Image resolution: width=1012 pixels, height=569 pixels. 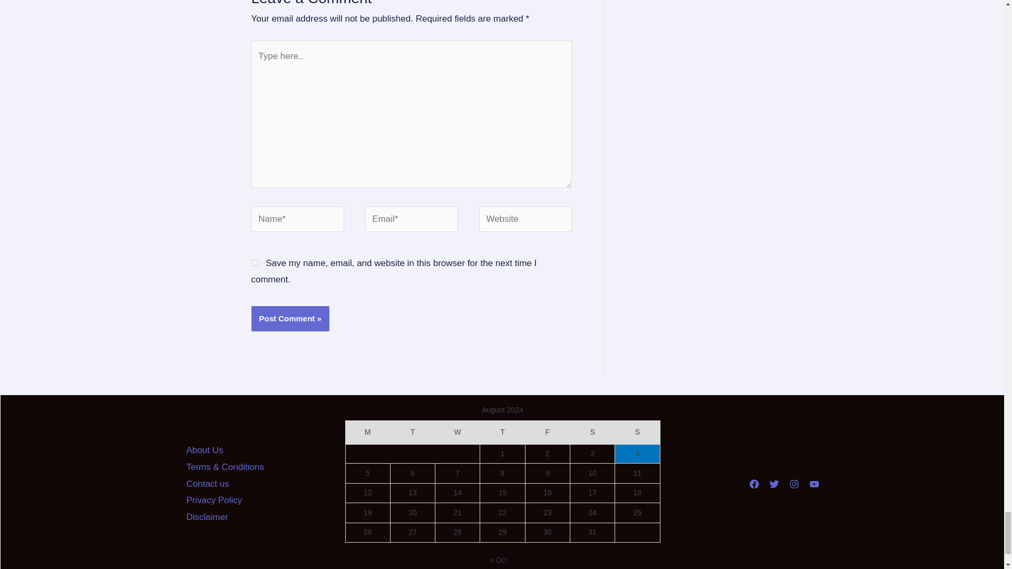 I want to click on Monday, so click(x=367, y=433).